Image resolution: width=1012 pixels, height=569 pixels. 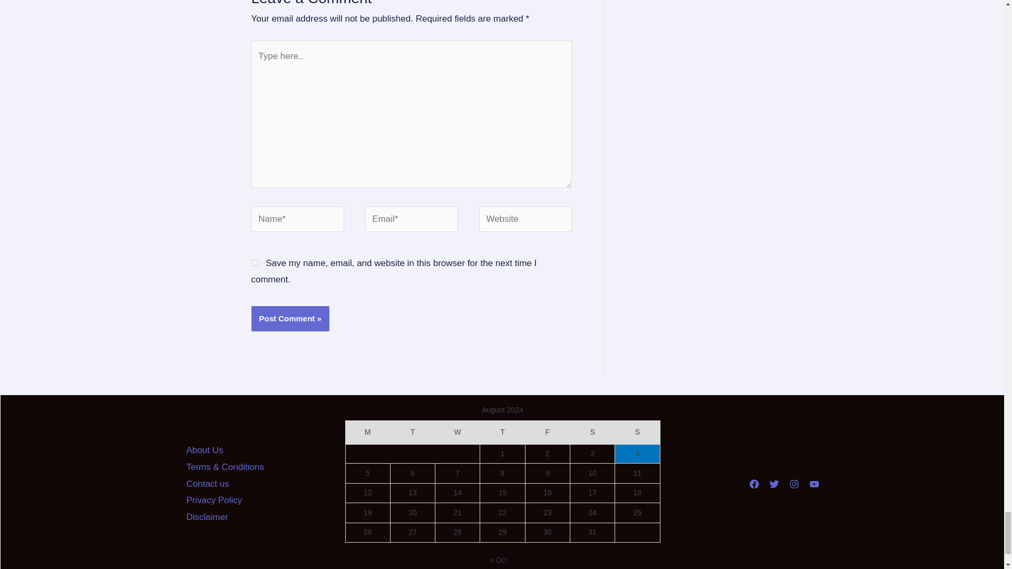 I want to click on Monday, so click(x=367, y=433).